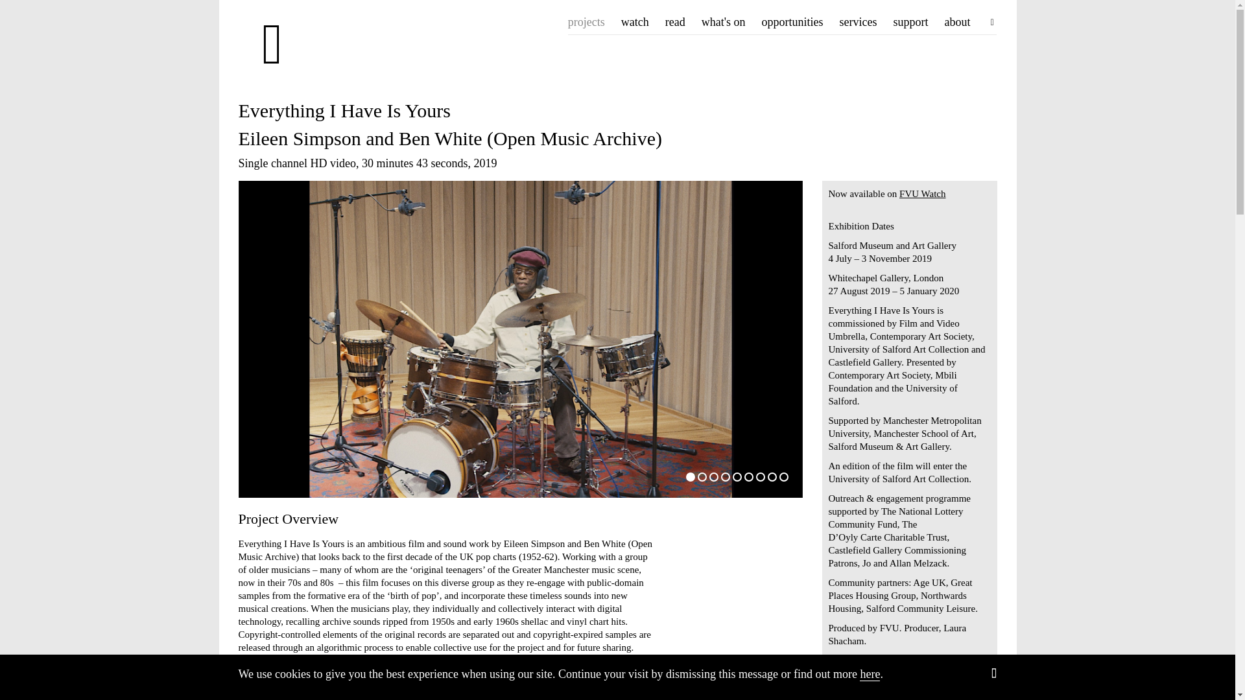  Describe the element at coordinates (748, 477) in the screenshot. I see `6` at that location.